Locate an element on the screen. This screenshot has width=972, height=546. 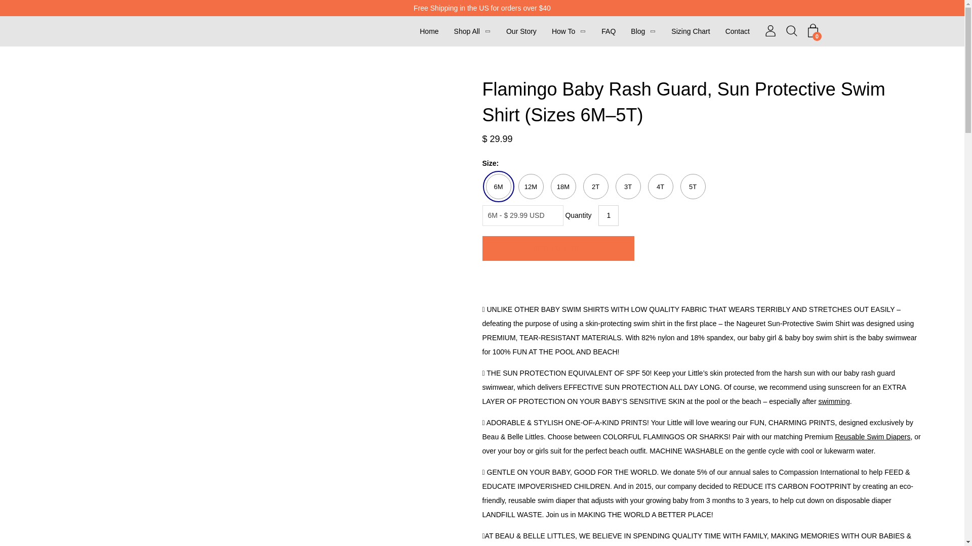
6M is located at coordinates (498, 187).